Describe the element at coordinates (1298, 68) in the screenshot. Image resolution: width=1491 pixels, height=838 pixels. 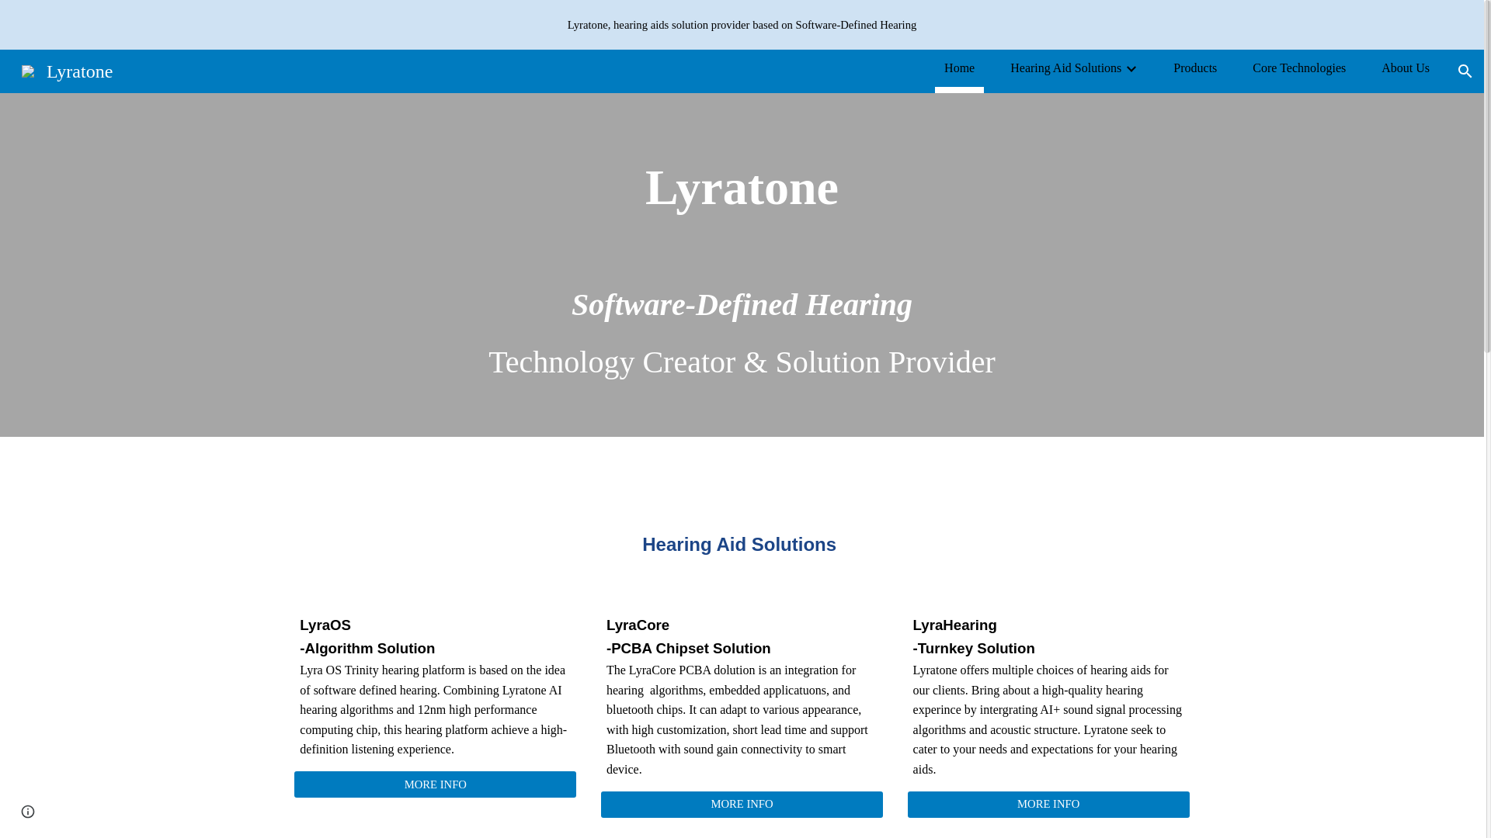
I see `Core Technologies` at that location.